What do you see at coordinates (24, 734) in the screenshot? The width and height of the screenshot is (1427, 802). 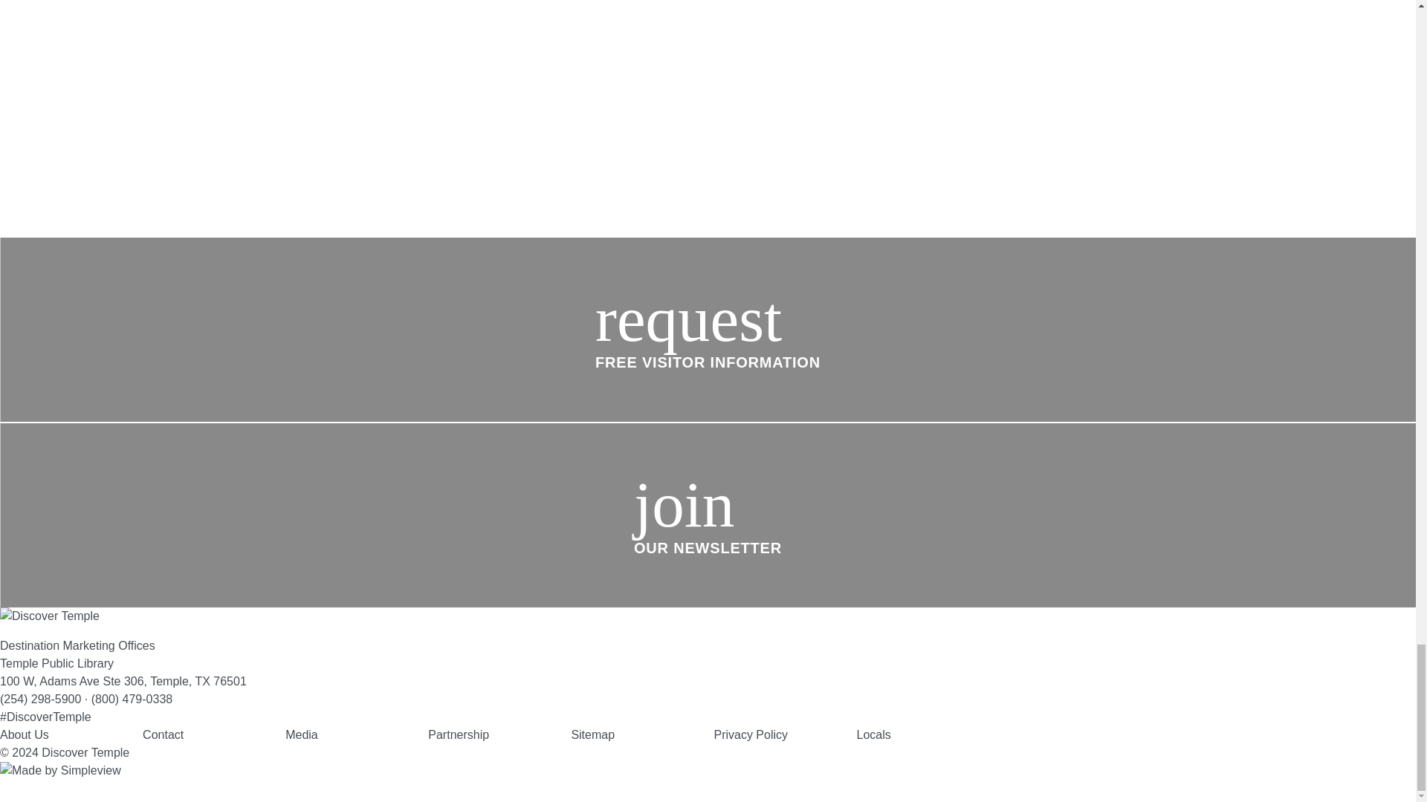 I see `About Us` at bounding box center [24, 734].